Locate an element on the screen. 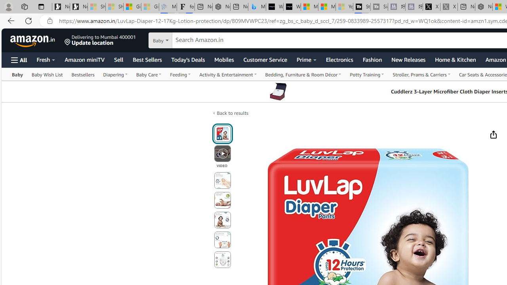 This screenshot has width=507, height=285. Electronics is located at coordinates (339, 59).